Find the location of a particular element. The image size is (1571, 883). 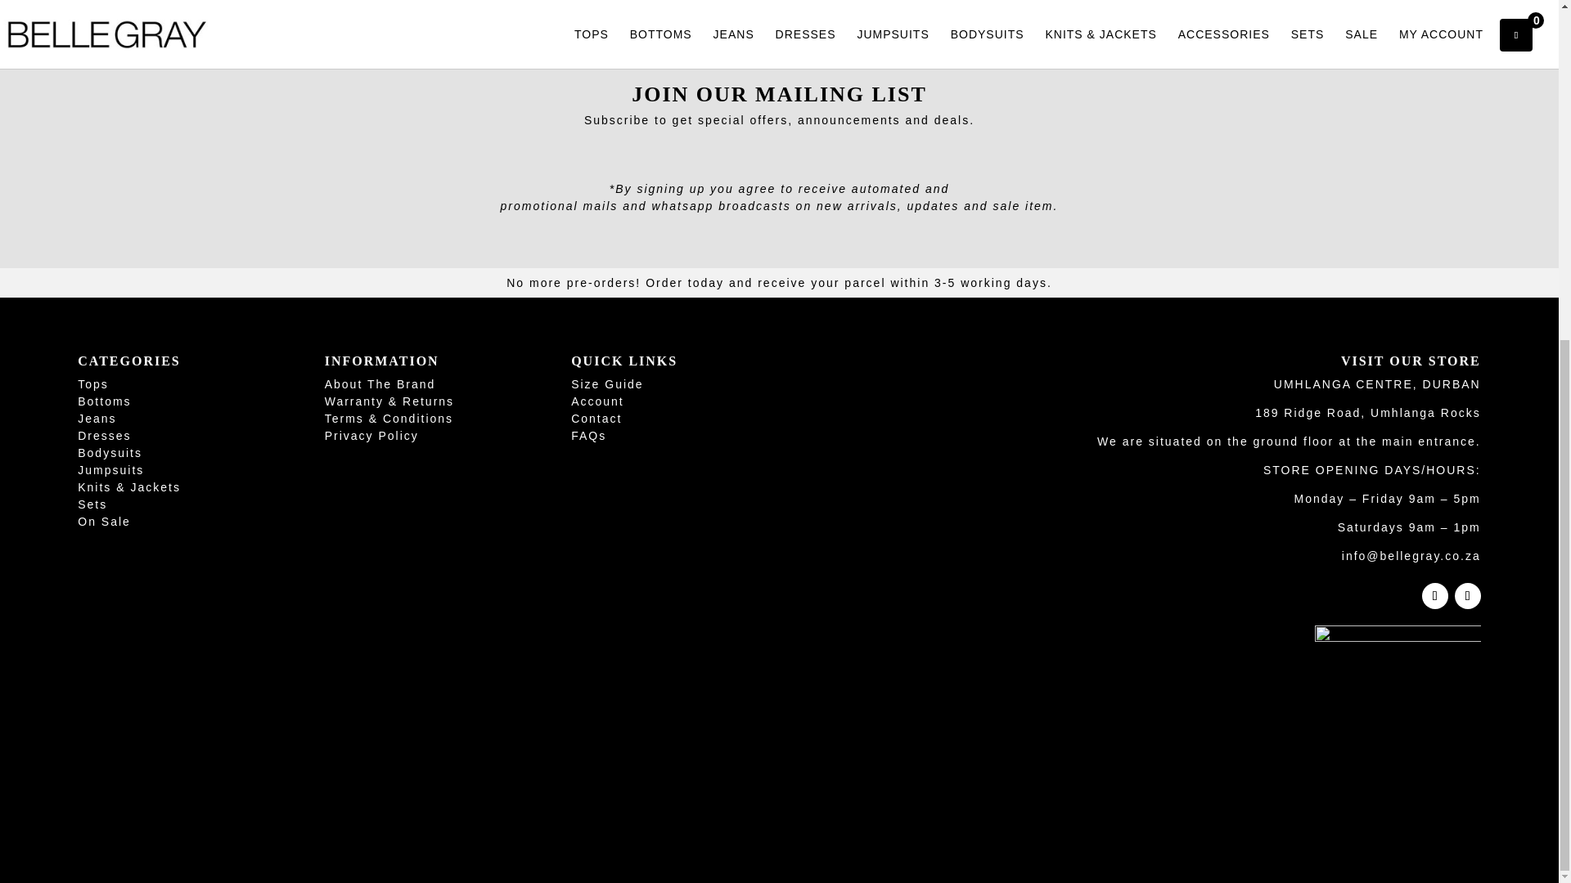

About Belle Gray Clothing is located at coordinates (380, 384).